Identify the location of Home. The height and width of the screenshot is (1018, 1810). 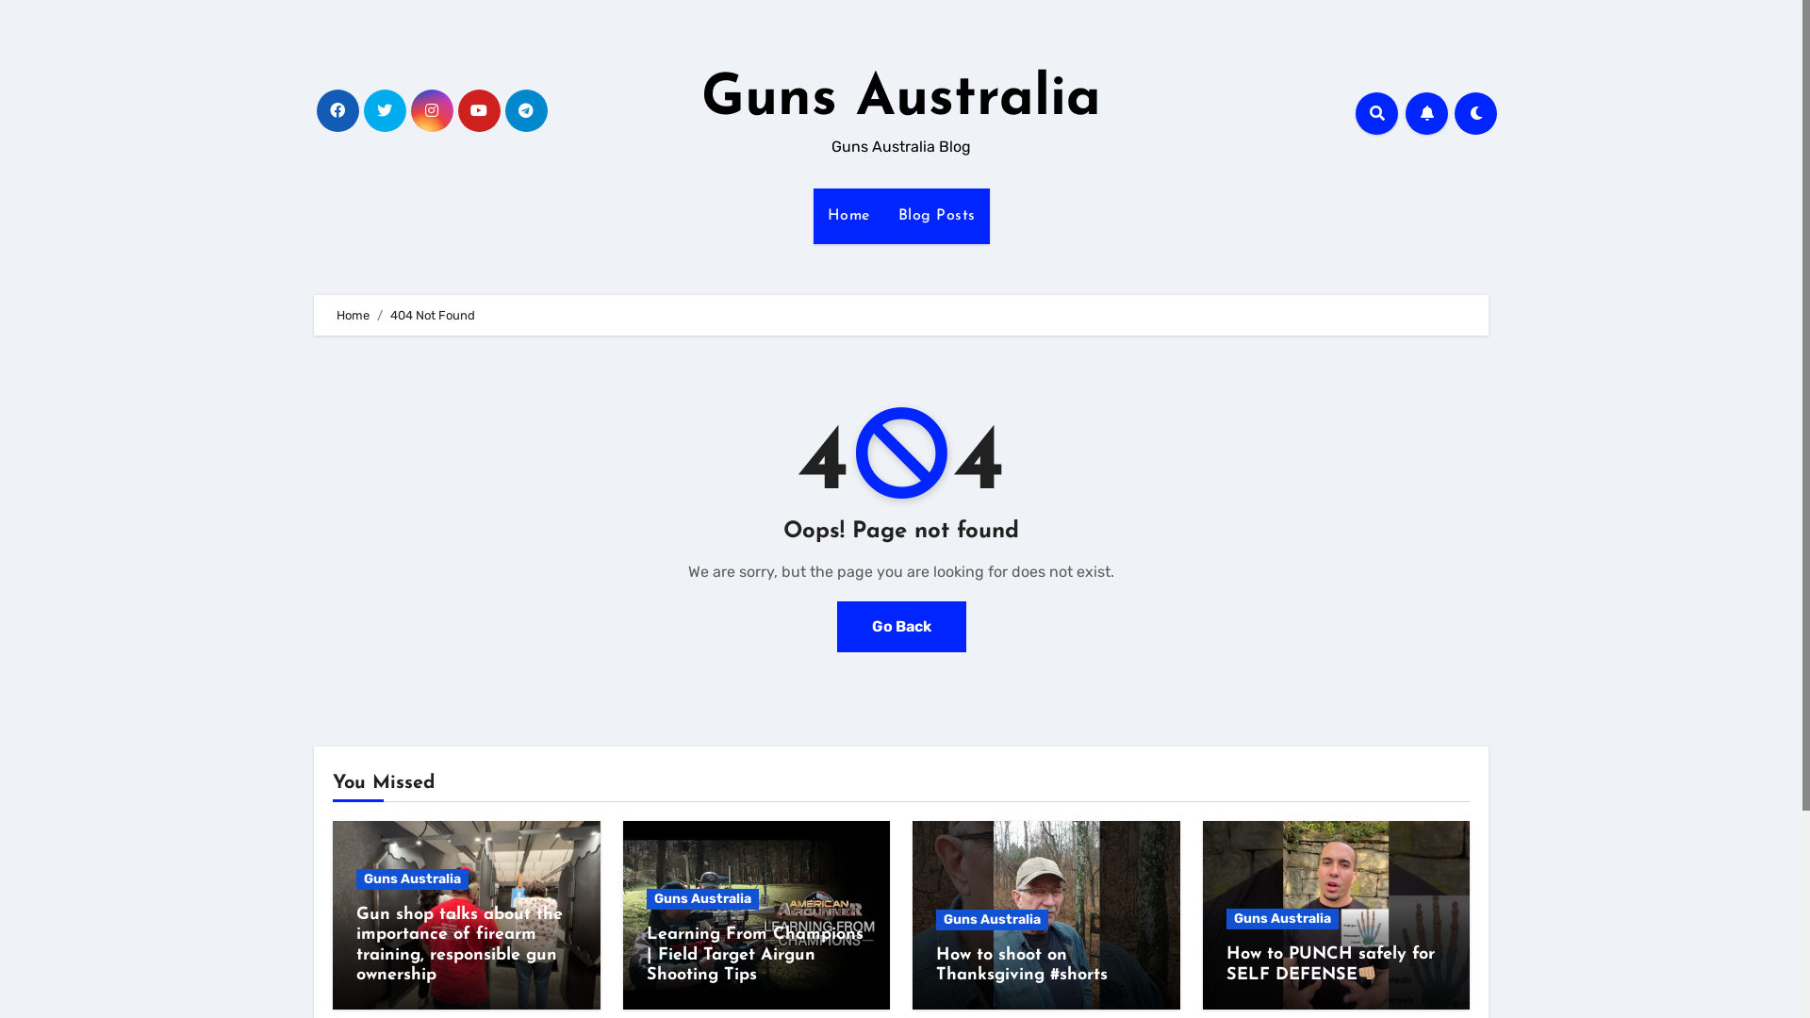
(848, 216).